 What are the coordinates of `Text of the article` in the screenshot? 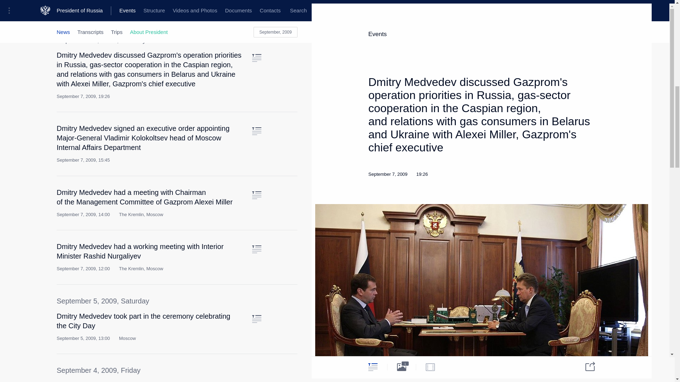 It's located at (256, 131).